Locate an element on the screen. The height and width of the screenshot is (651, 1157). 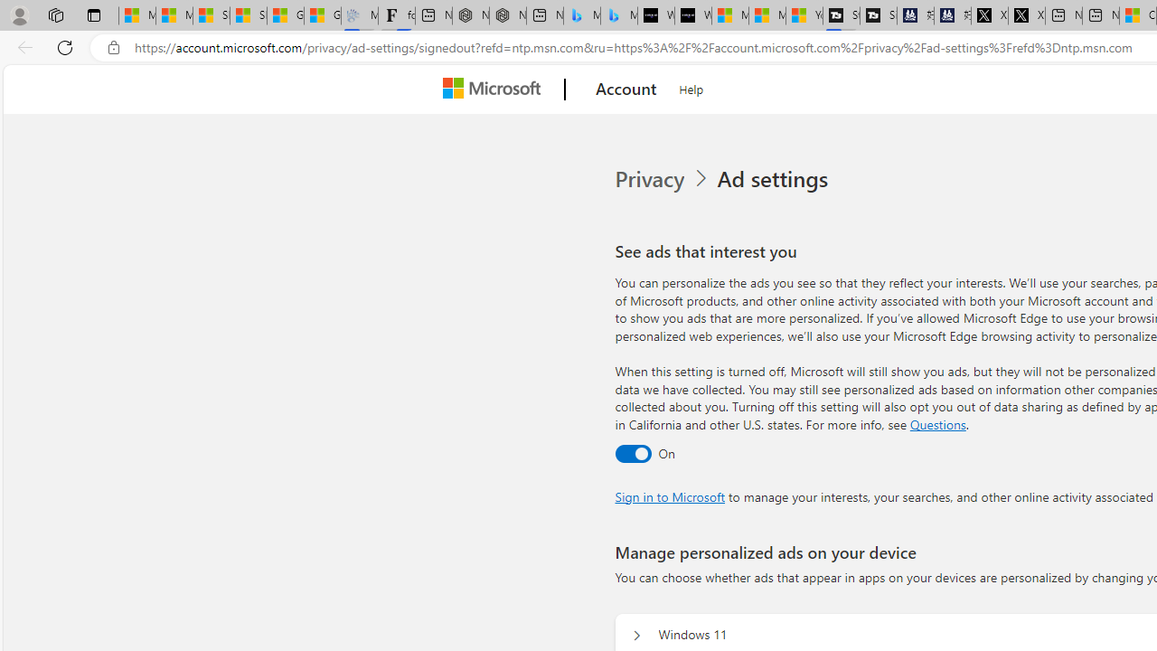
Privacy is located at coordinates (663, 179).